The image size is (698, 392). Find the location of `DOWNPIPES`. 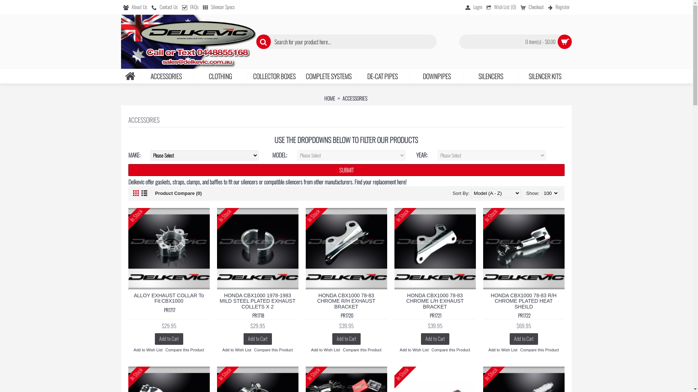

DOWNPIPES is located at coordinates (437, 76).